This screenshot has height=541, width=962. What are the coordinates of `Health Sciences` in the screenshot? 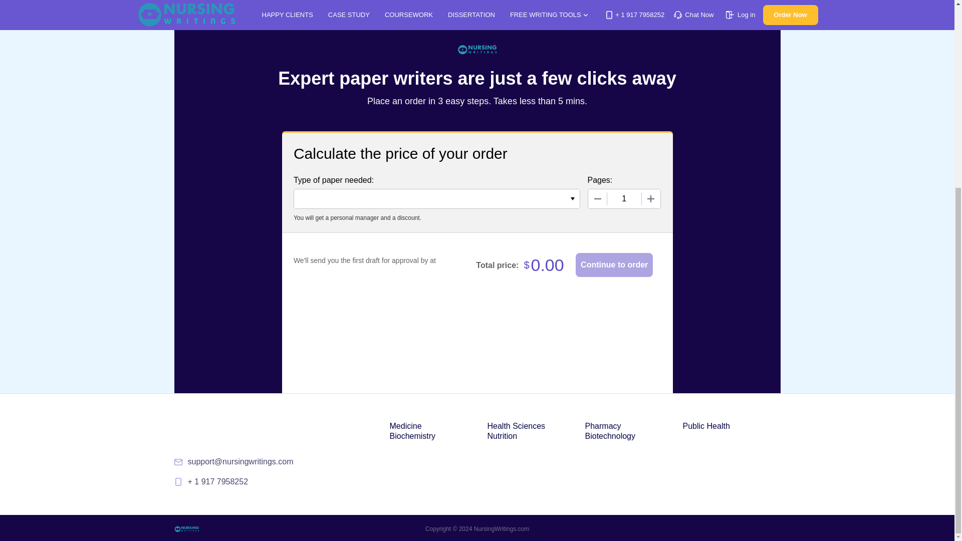 It's located at (516, 426).